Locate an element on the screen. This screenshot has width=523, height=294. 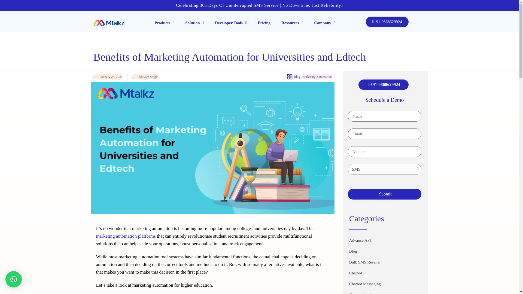
Solution is located at coordinates (194, 23).